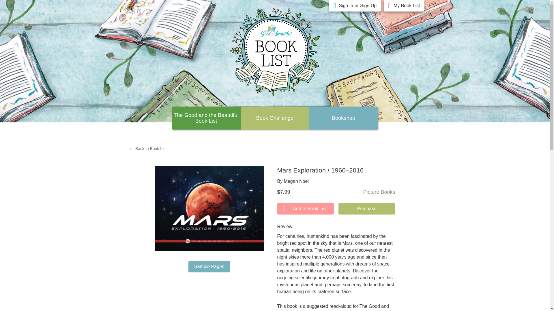 This screenshot has width=554, height=311. I want to click on Library, so click(344, 118).